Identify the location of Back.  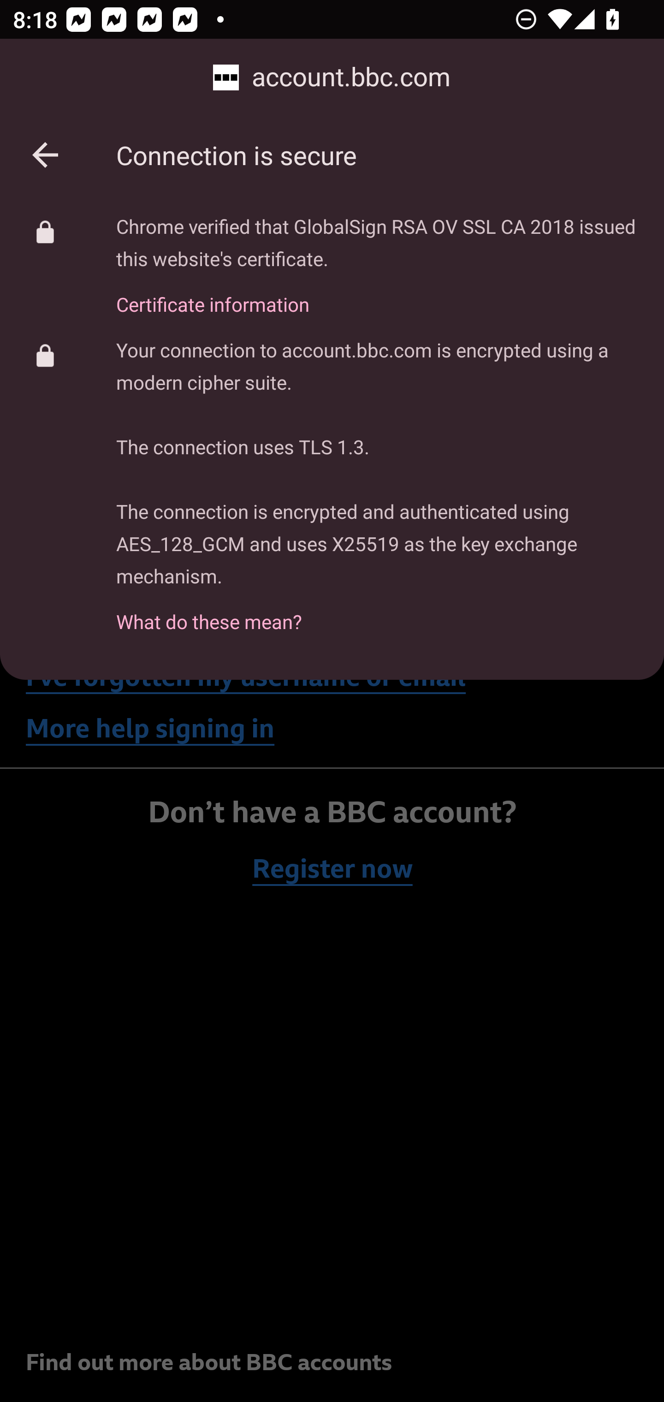
(45, 155).